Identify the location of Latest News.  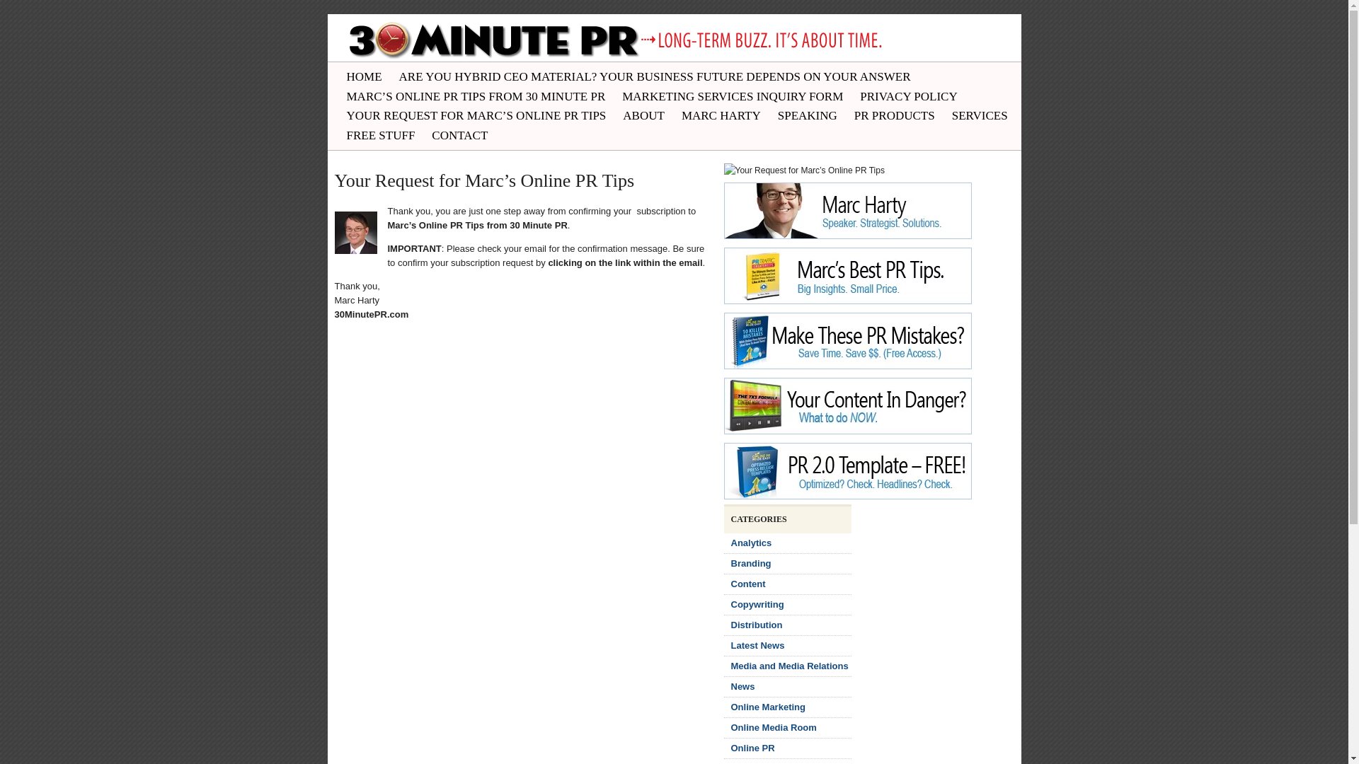
(757, 645).